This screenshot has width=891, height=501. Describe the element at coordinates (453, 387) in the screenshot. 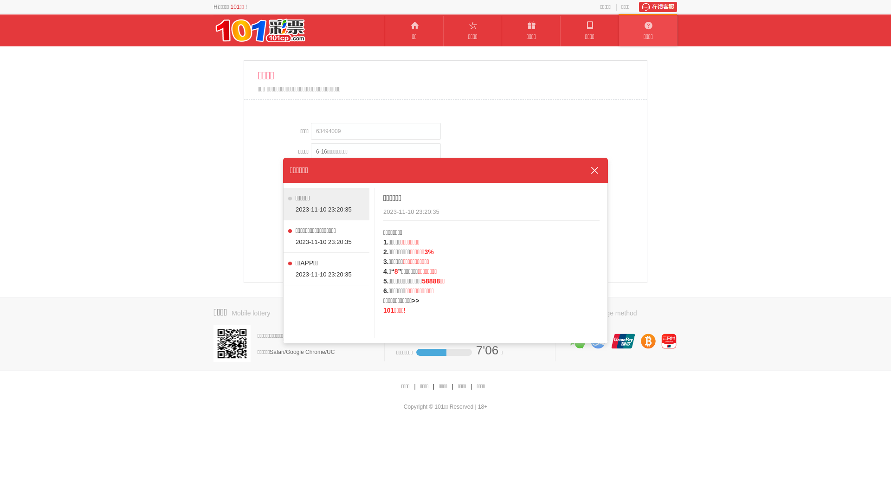

I see `|` at that location.